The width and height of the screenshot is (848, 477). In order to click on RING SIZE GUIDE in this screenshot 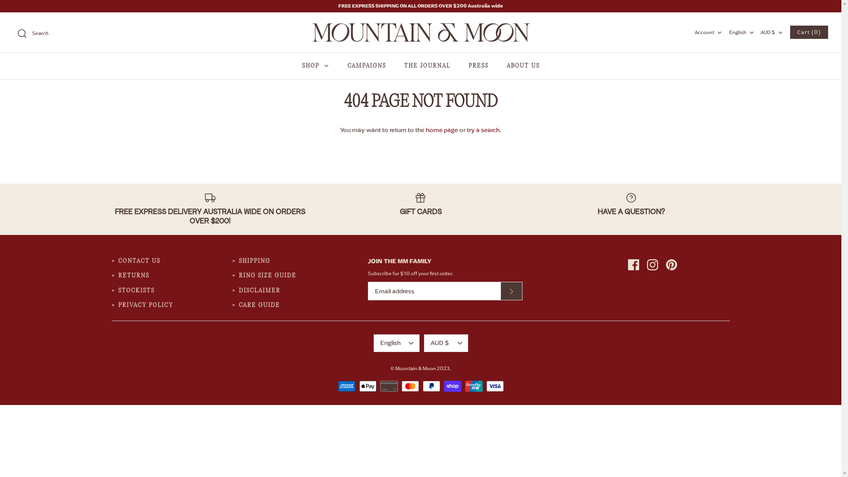, I will do `click(268, 276)`.